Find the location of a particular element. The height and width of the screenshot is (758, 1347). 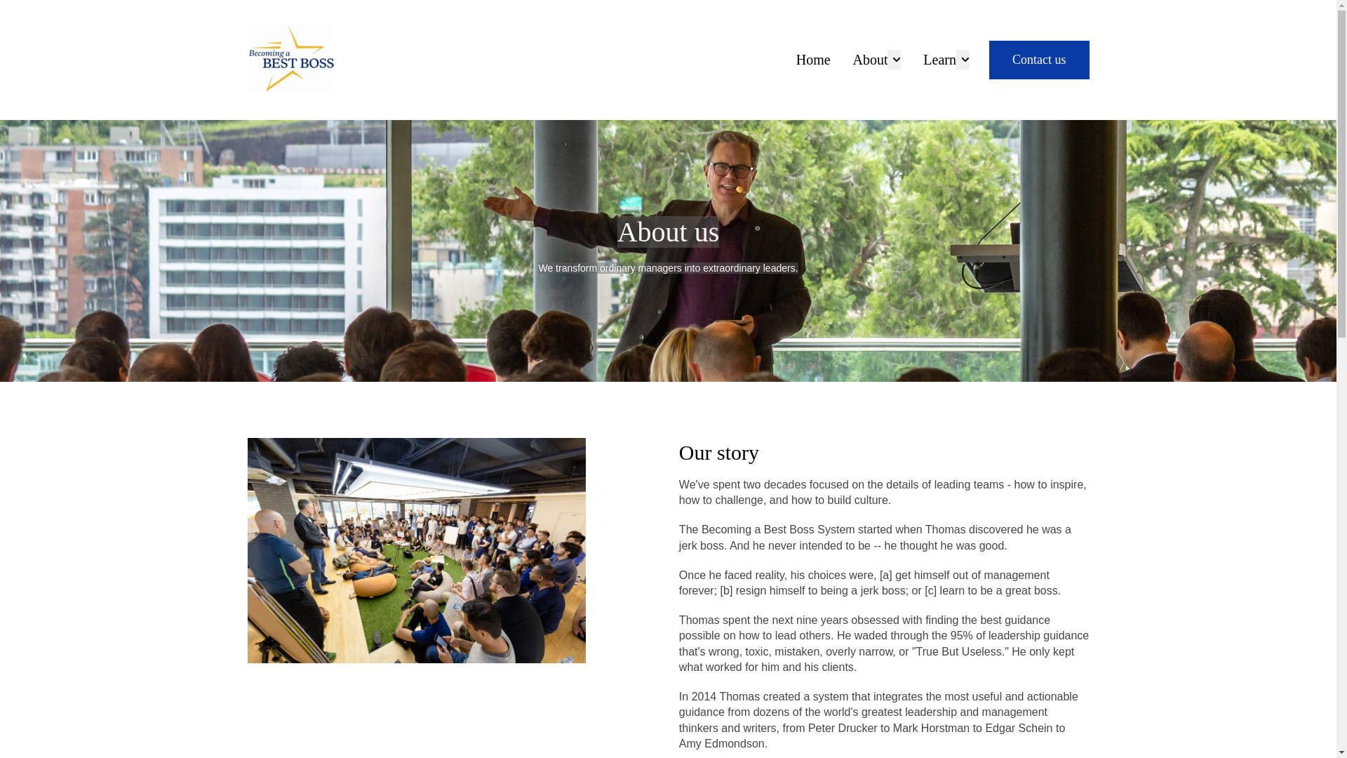

Show submenu for About is located at coordinates (894, 60).